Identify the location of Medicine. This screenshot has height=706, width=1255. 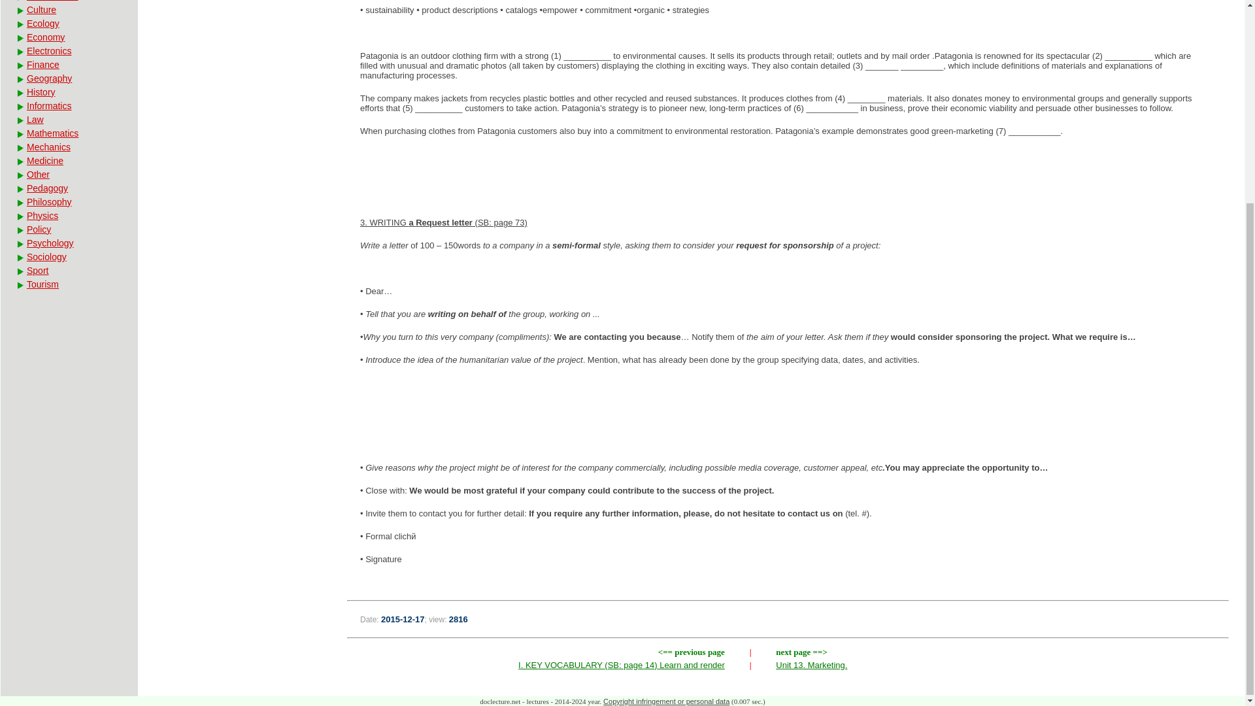
(68, 160).